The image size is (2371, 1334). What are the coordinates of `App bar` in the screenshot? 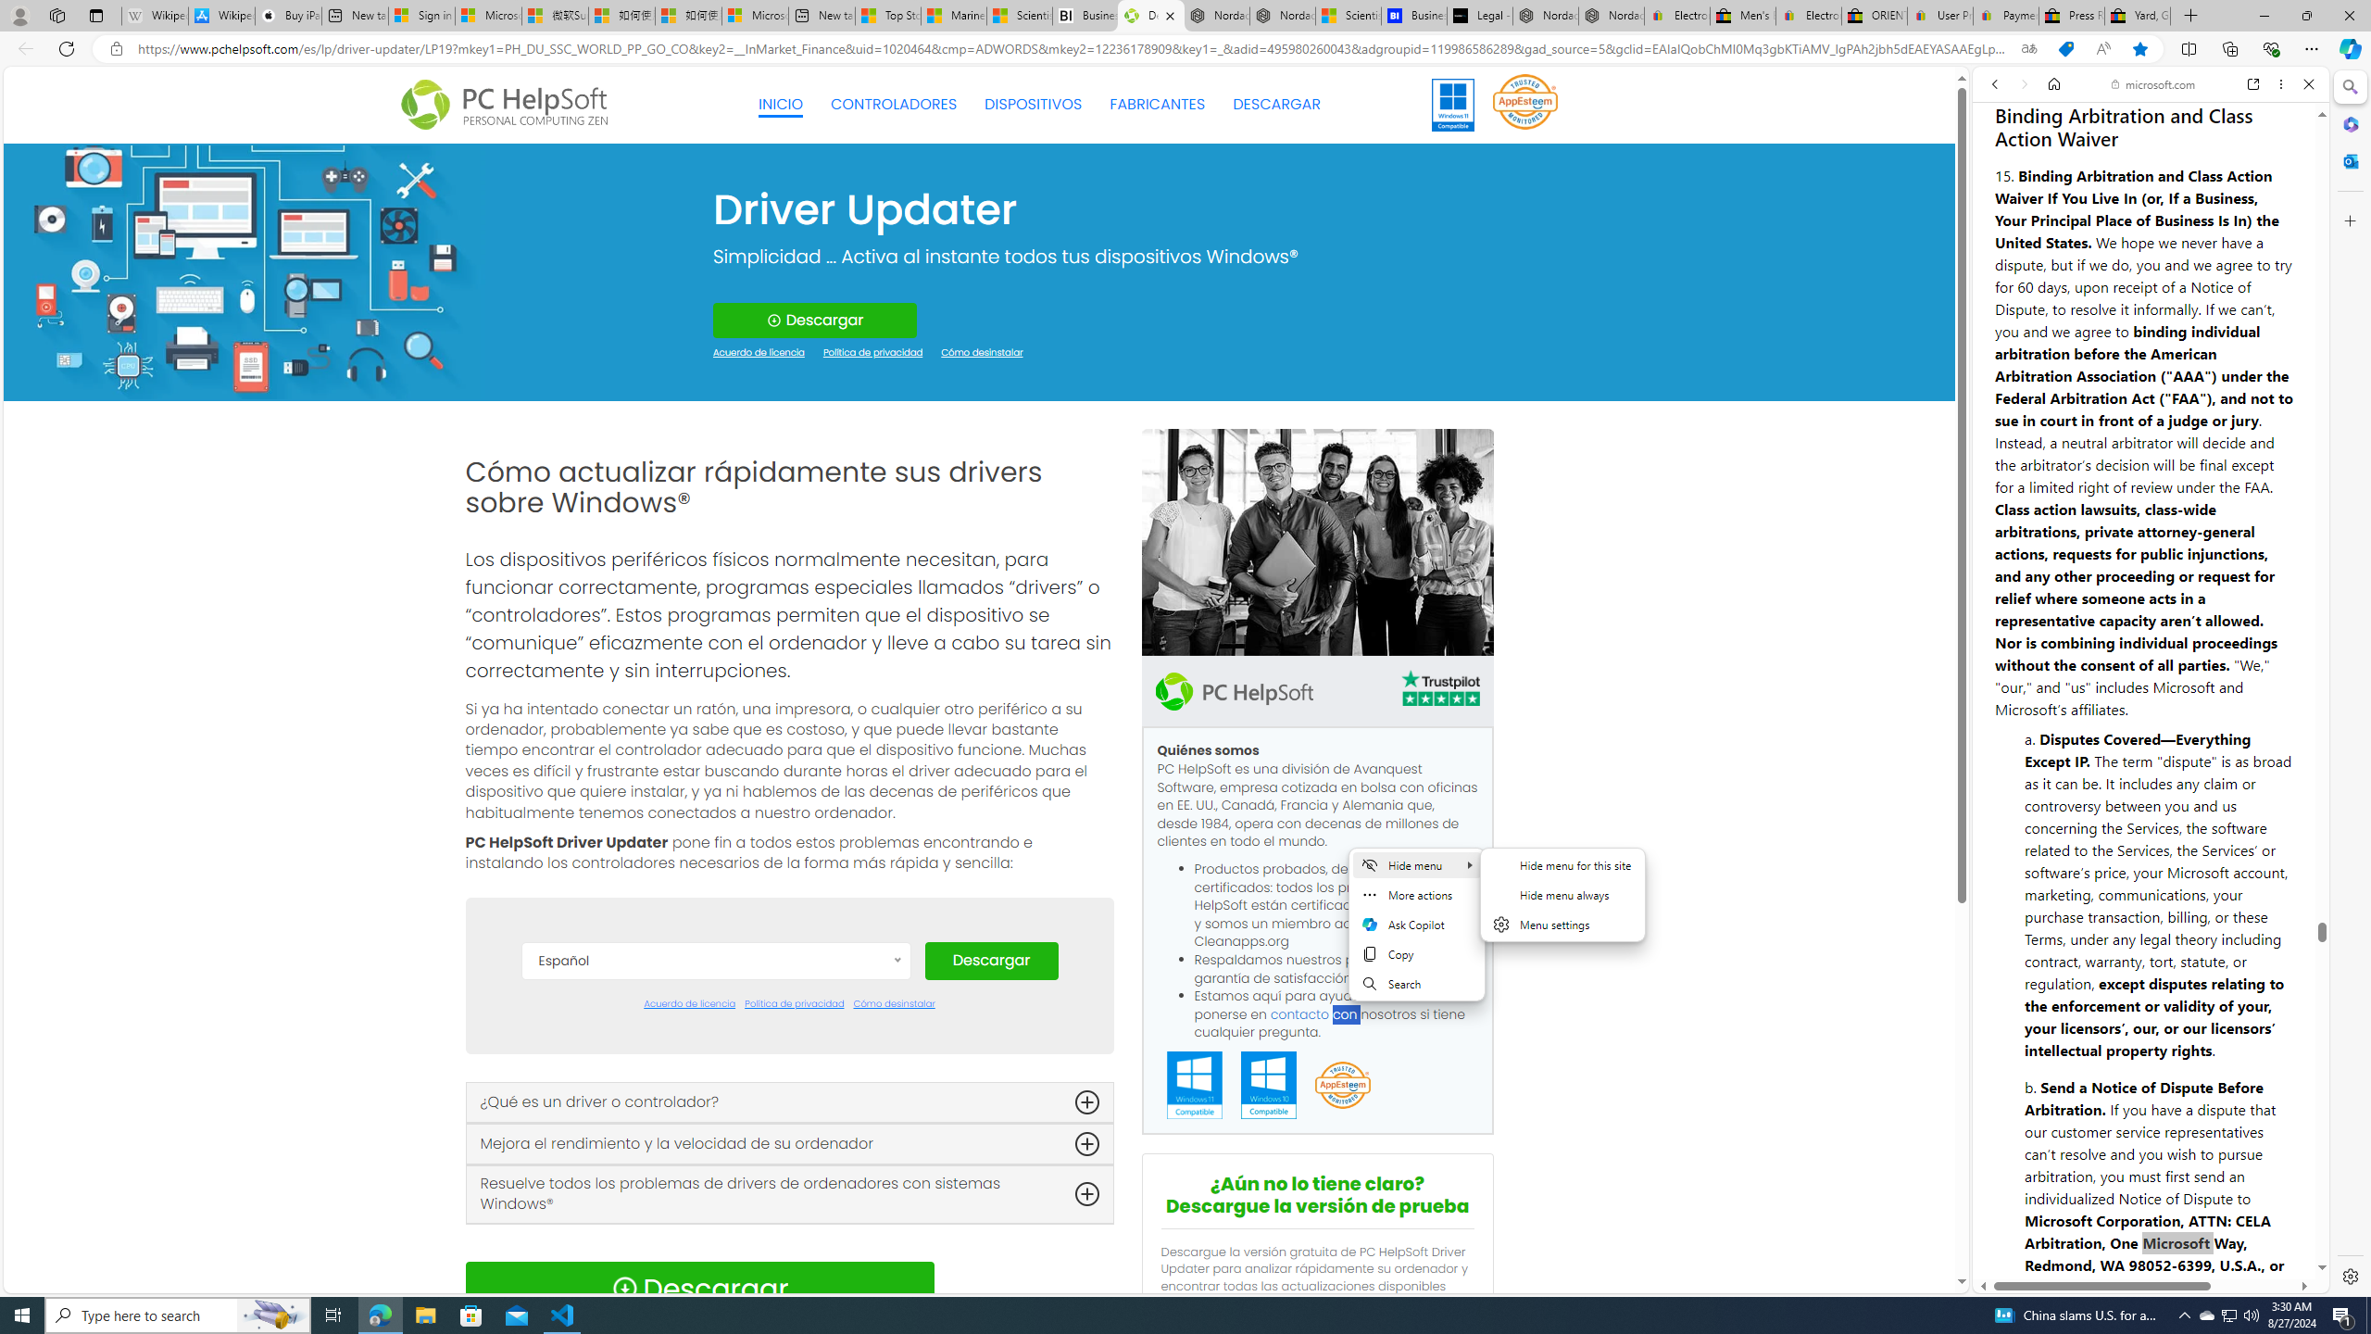 It's located at (1185, 49).